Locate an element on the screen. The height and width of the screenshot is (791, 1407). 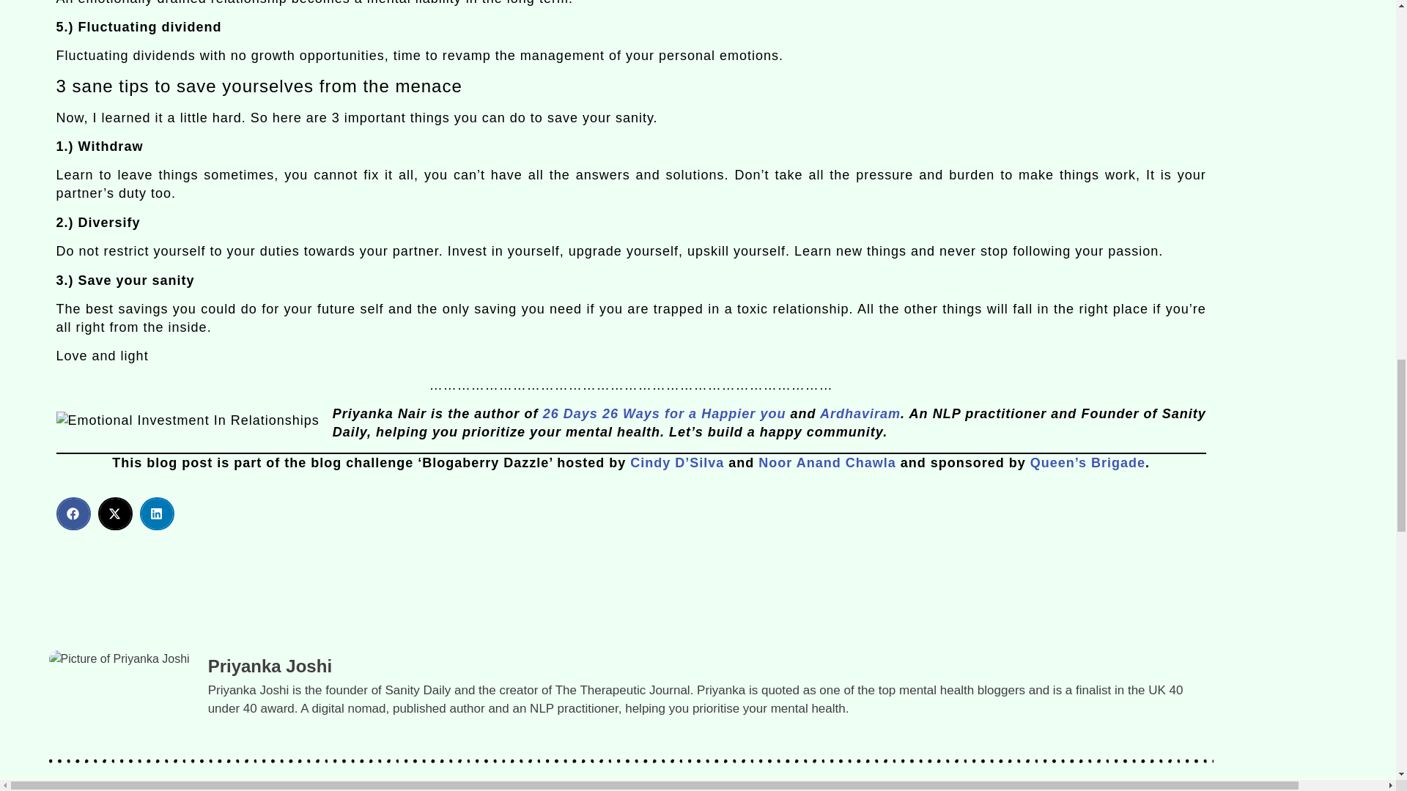
26 Days 26 Ways for a Happier you  is located at coordinates (667, 413).